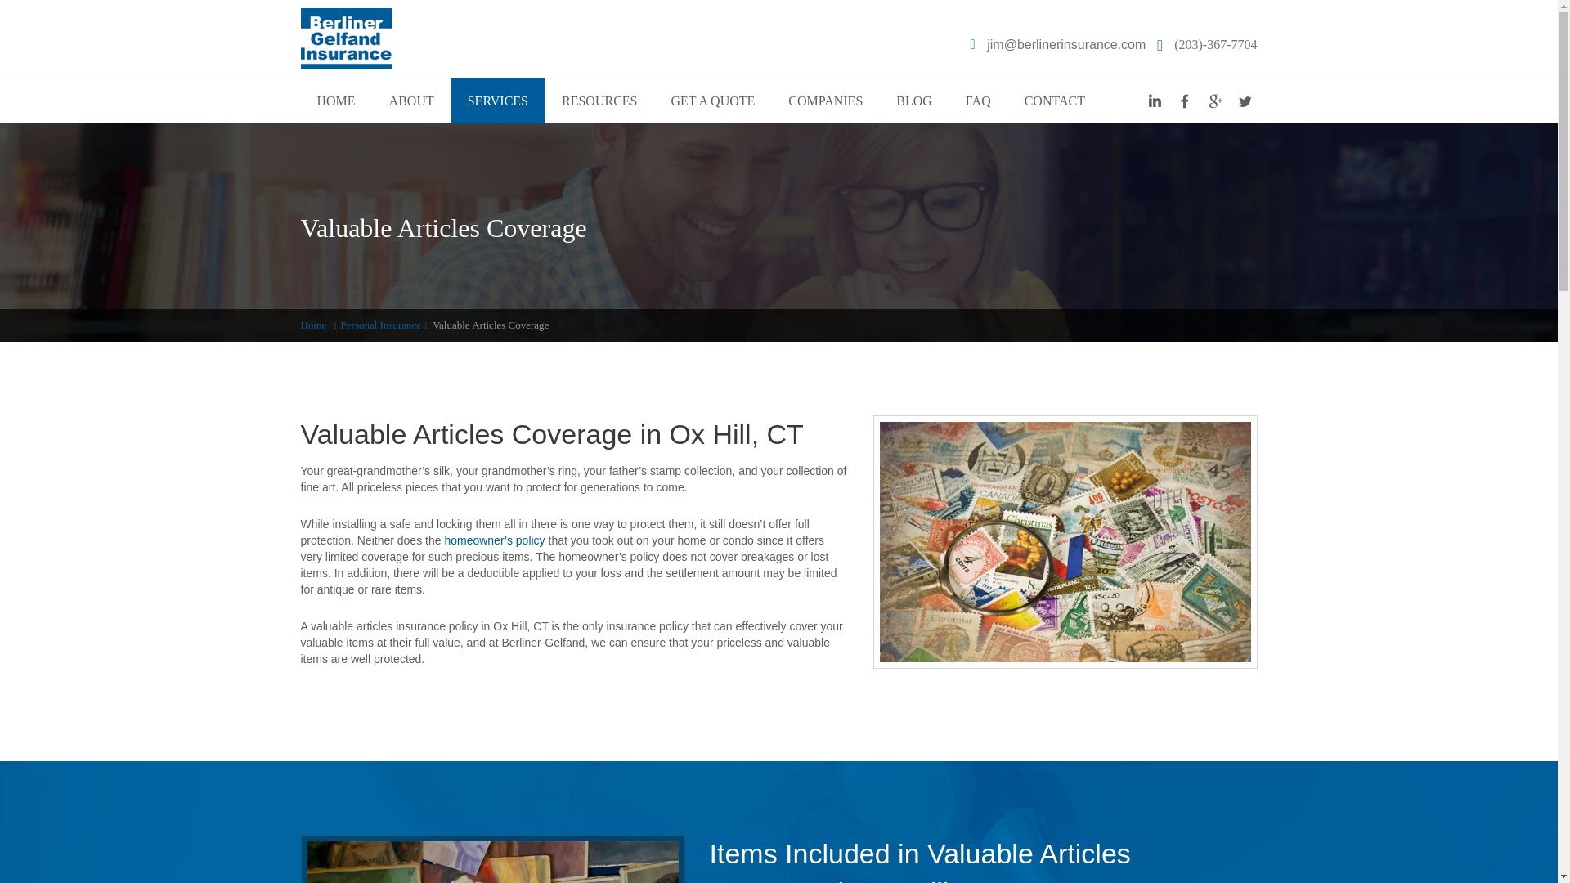  I want to click on BLOG, so click(913, 101).